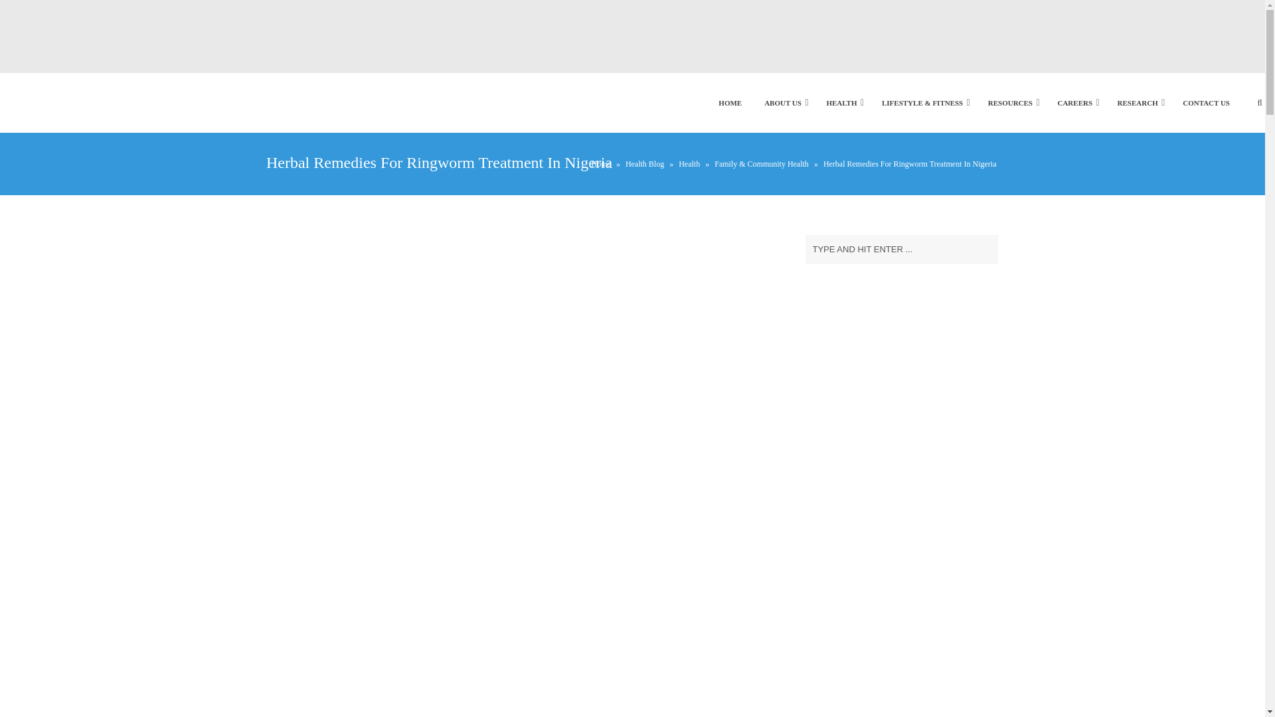  Describe the element at coordinates (689, 163) in the screenshot. I see `Health` at that location.